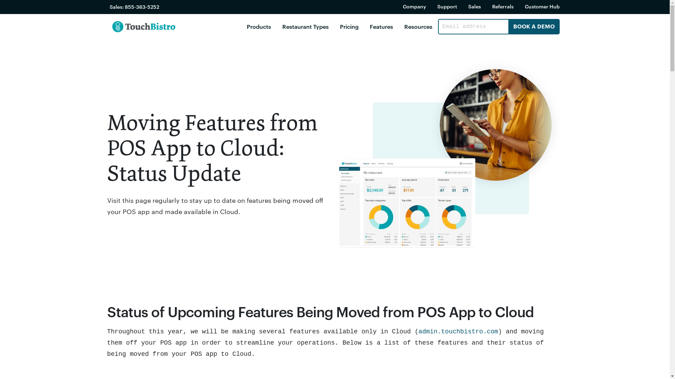  Describe the element at coordinates (306, 27) in the screenshot. I see `Restaurant Types` at that location.